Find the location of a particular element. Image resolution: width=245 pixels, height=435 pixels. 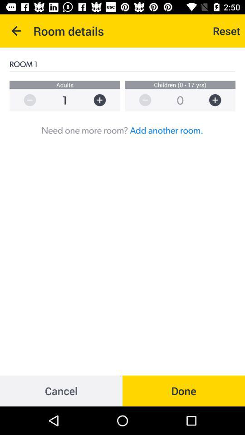

open the icon above the room 1 item is located at coordinates (226, 31).